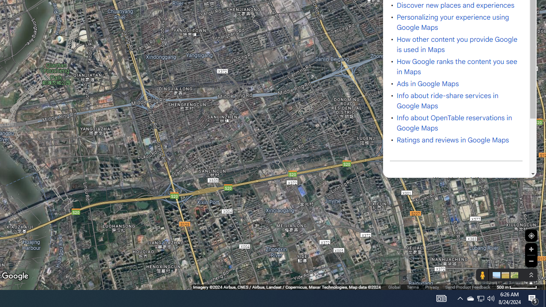 The width and height of the screenshot is (546, 307). I want to click on Global, so click(394, 287).